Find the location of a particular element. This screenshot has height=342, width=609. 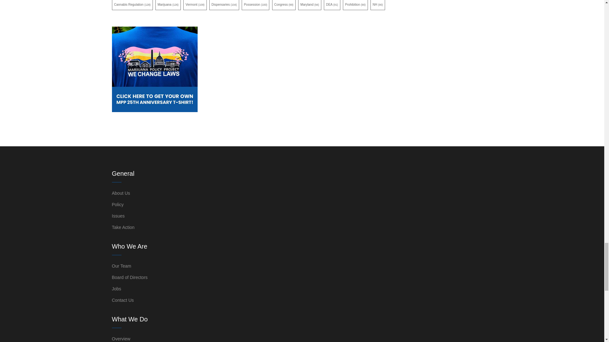

marijuana is located at coordinates (168, 5).